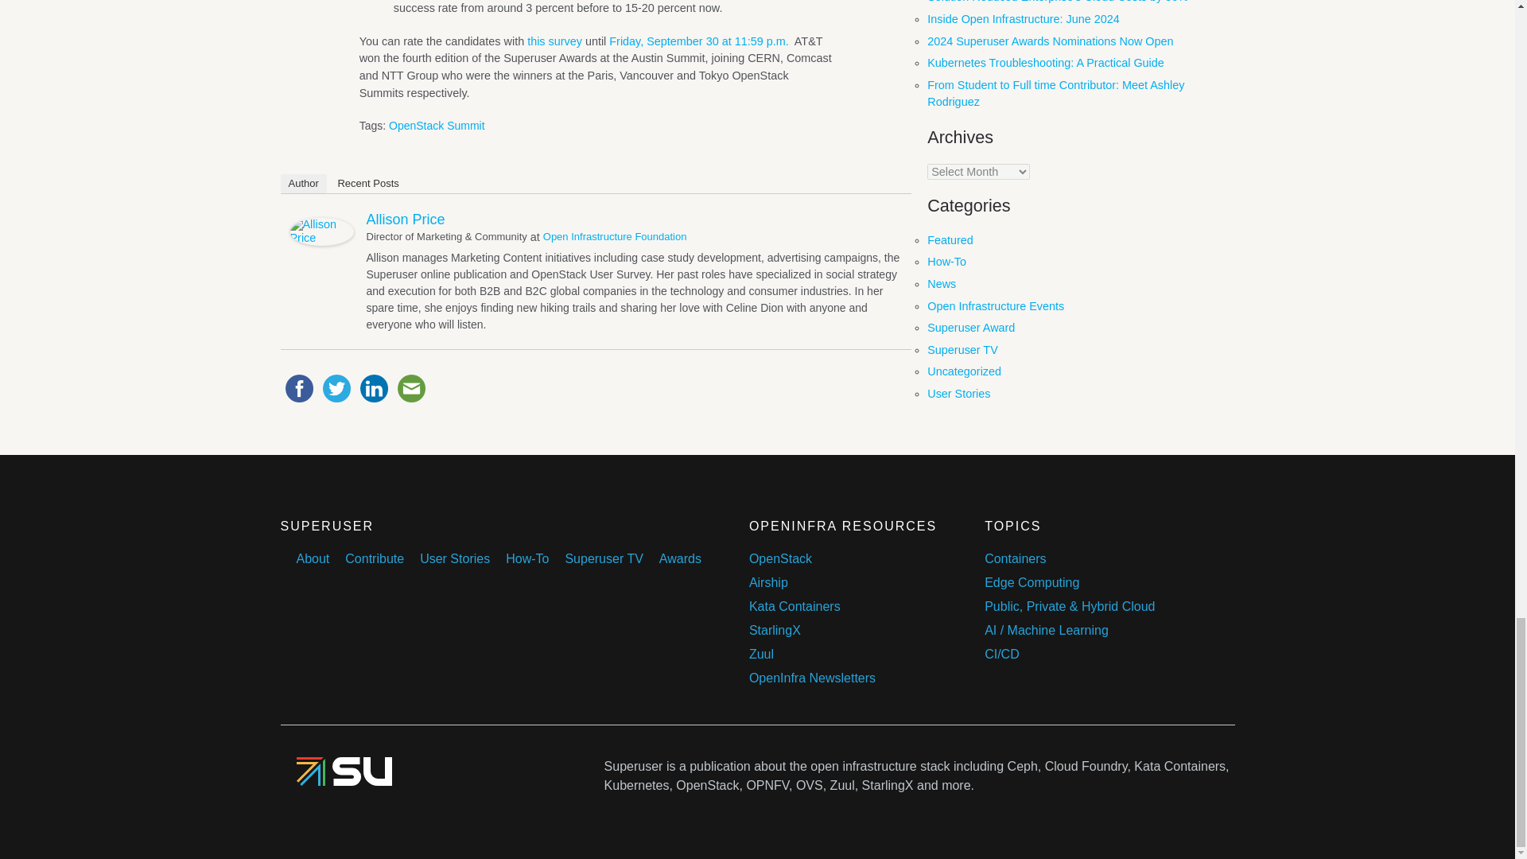 This screenshot has height=859, width=1527. I want to click on Allison Price, so click(405, 220).